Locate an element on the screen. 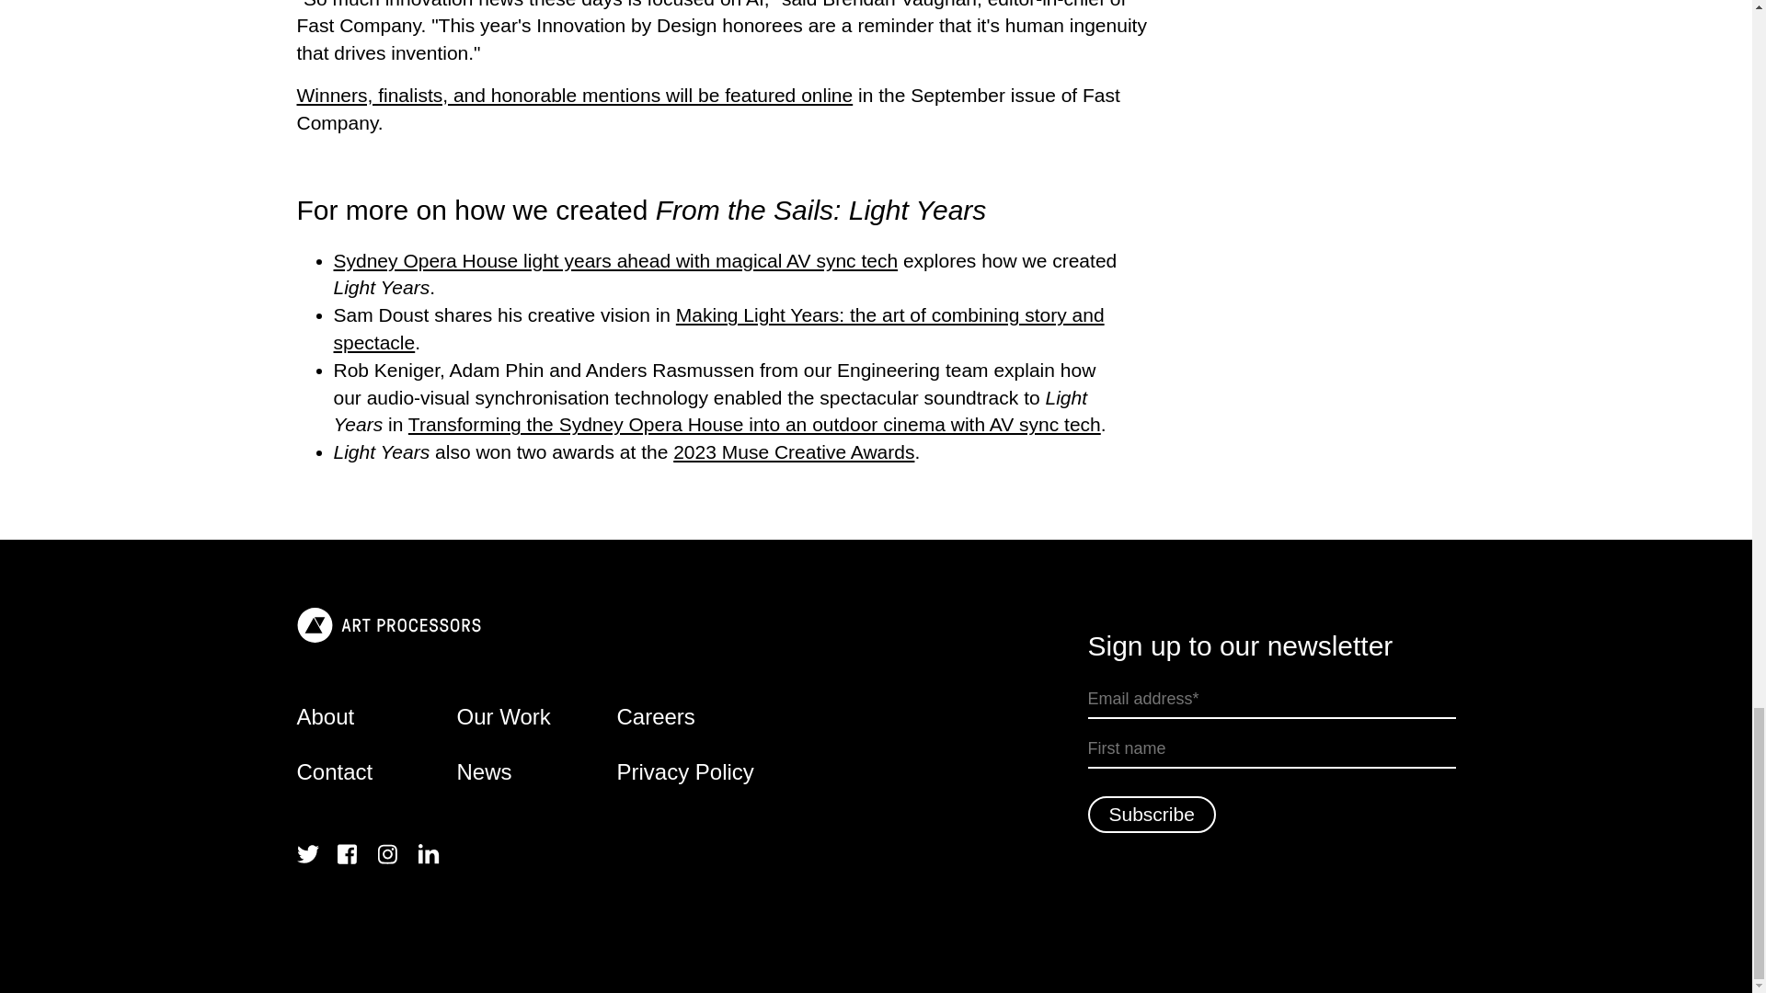  Subscribe is located at coordinates (1151, 815).